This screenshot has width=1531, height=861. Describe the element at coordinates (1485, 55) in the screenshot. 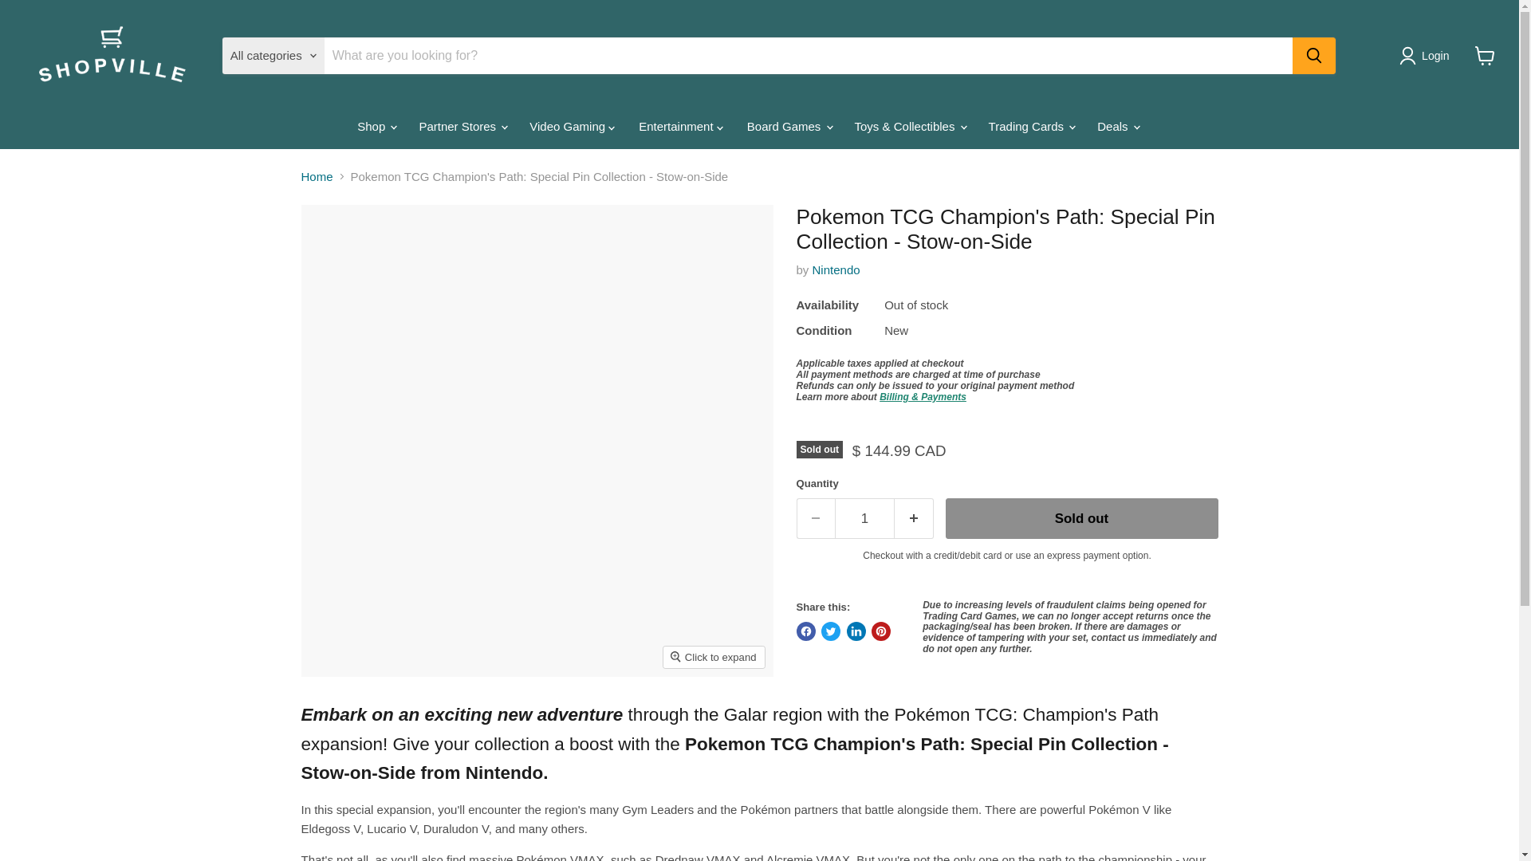

I see `View cart` at that location.